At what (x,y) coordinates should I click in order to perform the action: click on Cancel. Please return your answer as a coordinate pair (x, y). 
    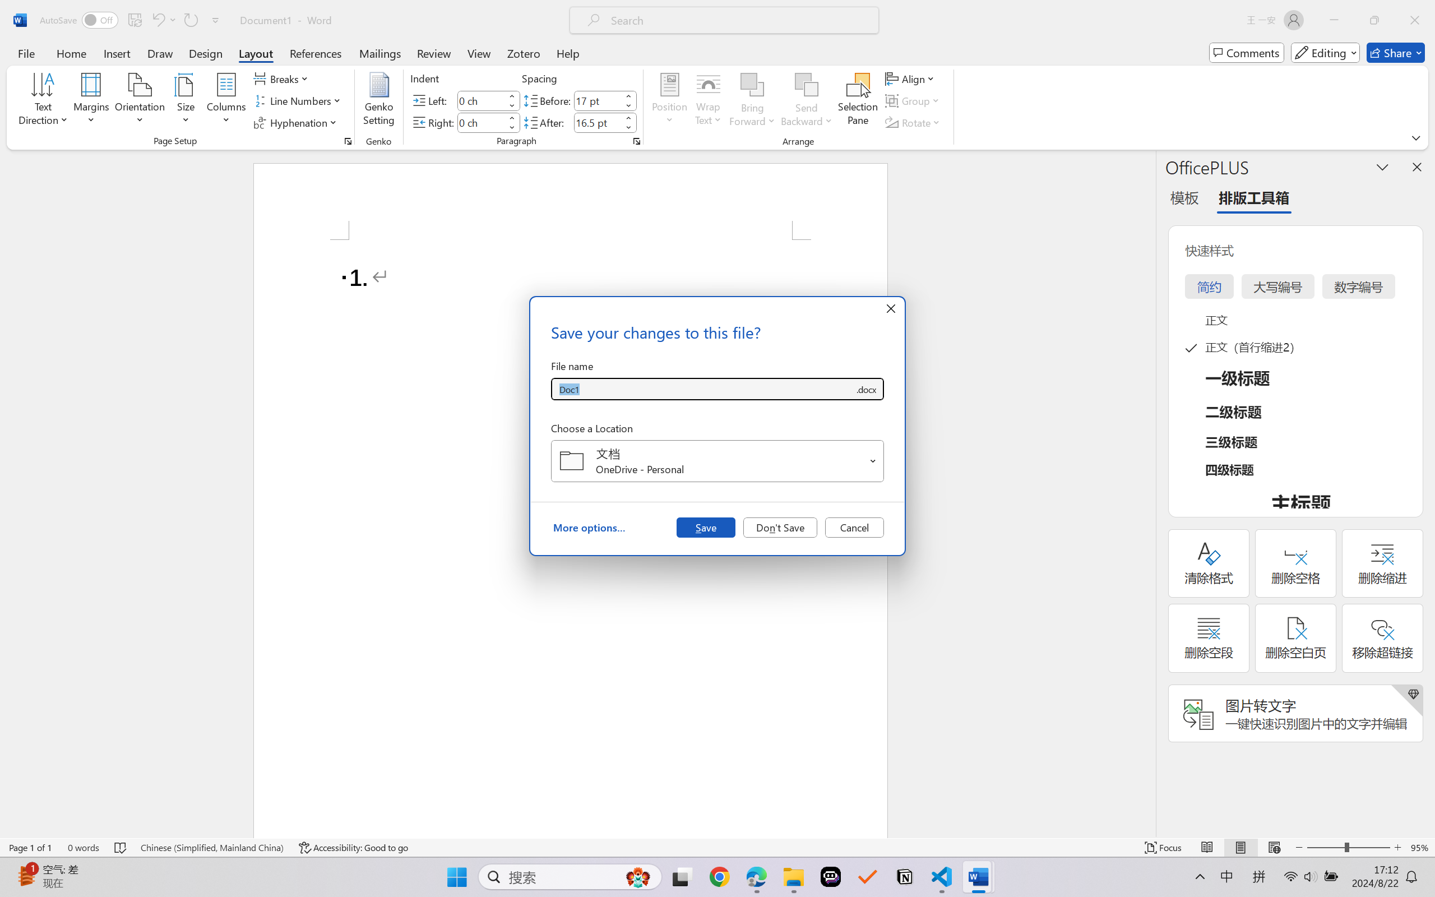
    Looking at the image, I should click on (854, 527).